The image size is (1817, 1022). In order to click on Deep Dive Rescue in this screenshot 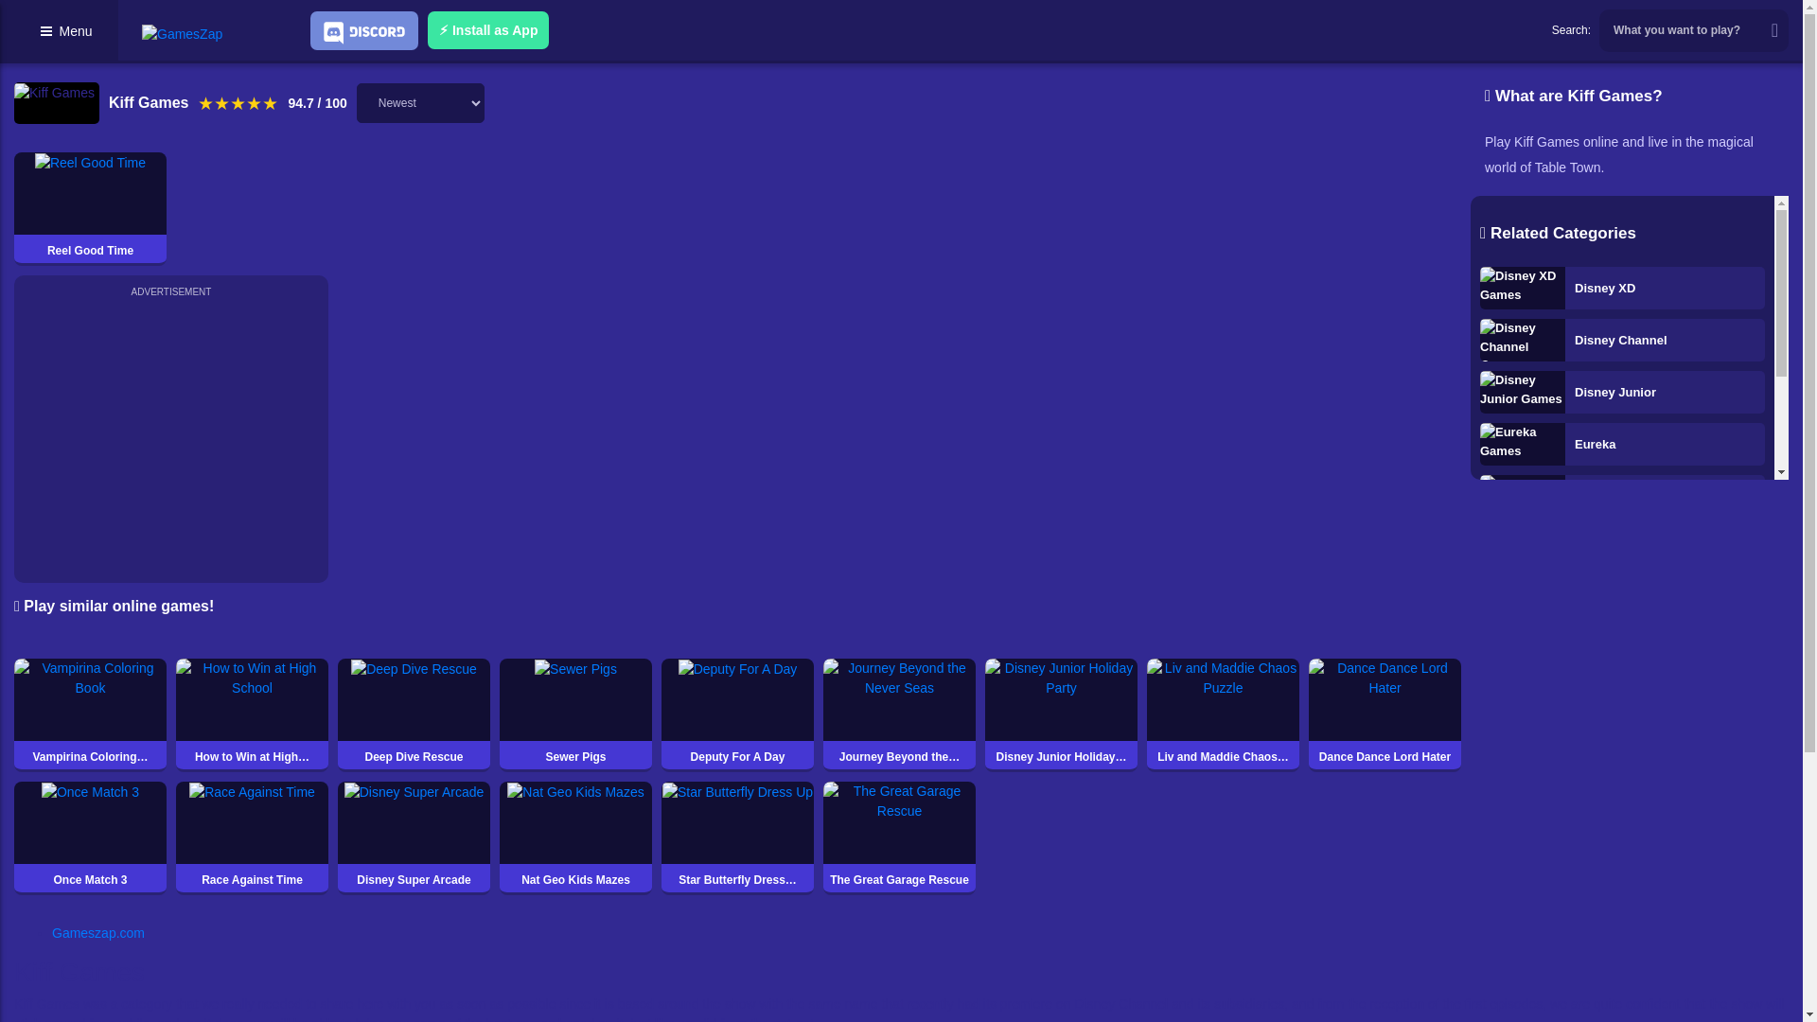, I will do `click(415, 715)`.